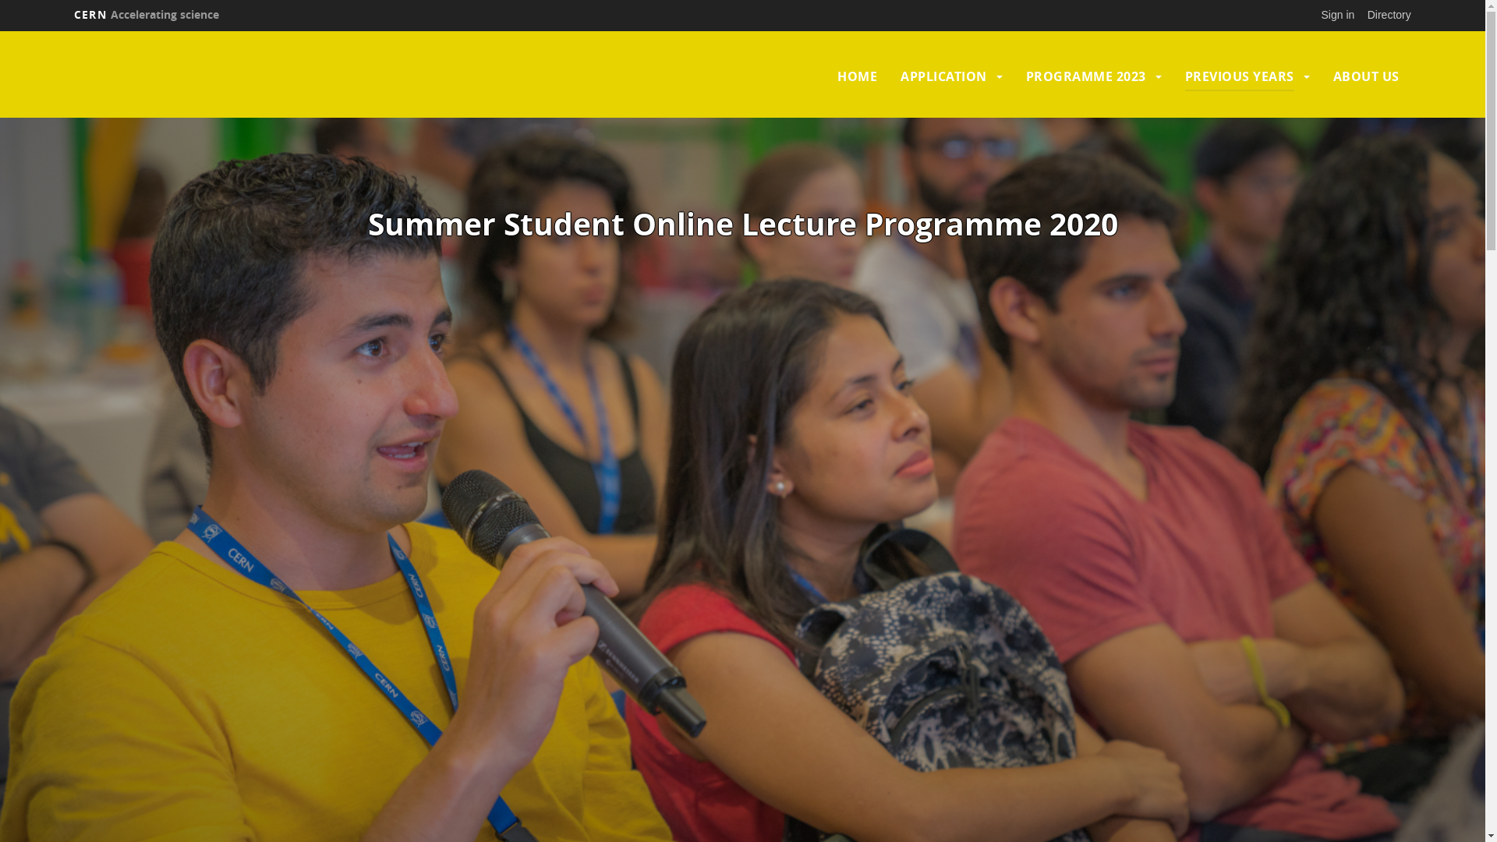  I want to click on PROGRAMME 2023, so click(1086, 76).